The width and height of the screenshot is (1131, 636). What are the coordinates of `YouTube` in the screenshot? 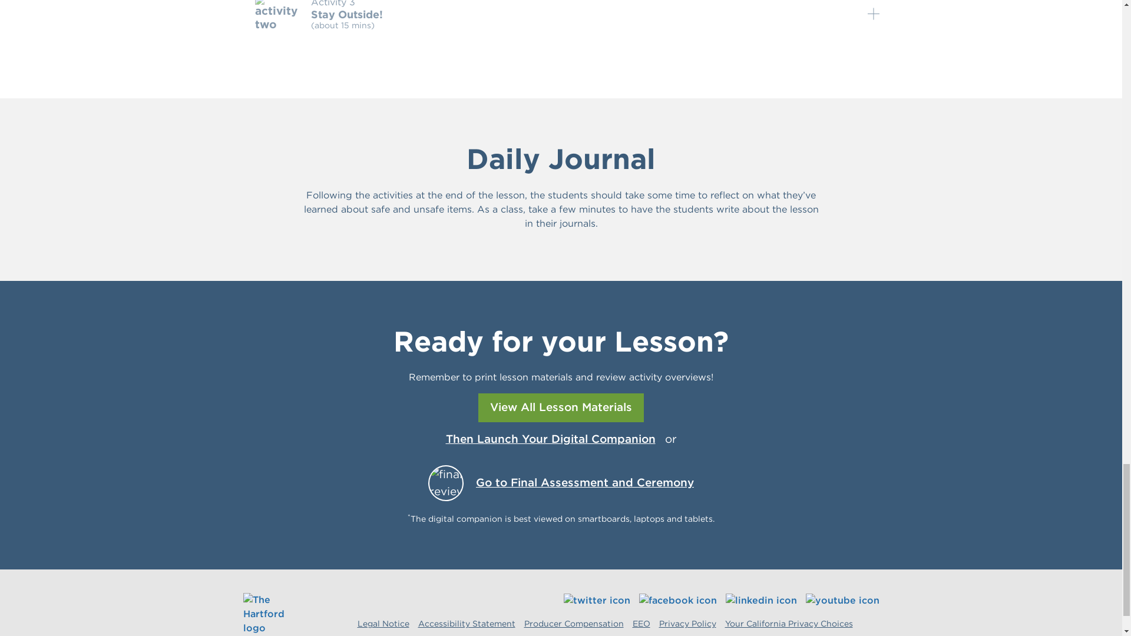 It's located at (842, 600).